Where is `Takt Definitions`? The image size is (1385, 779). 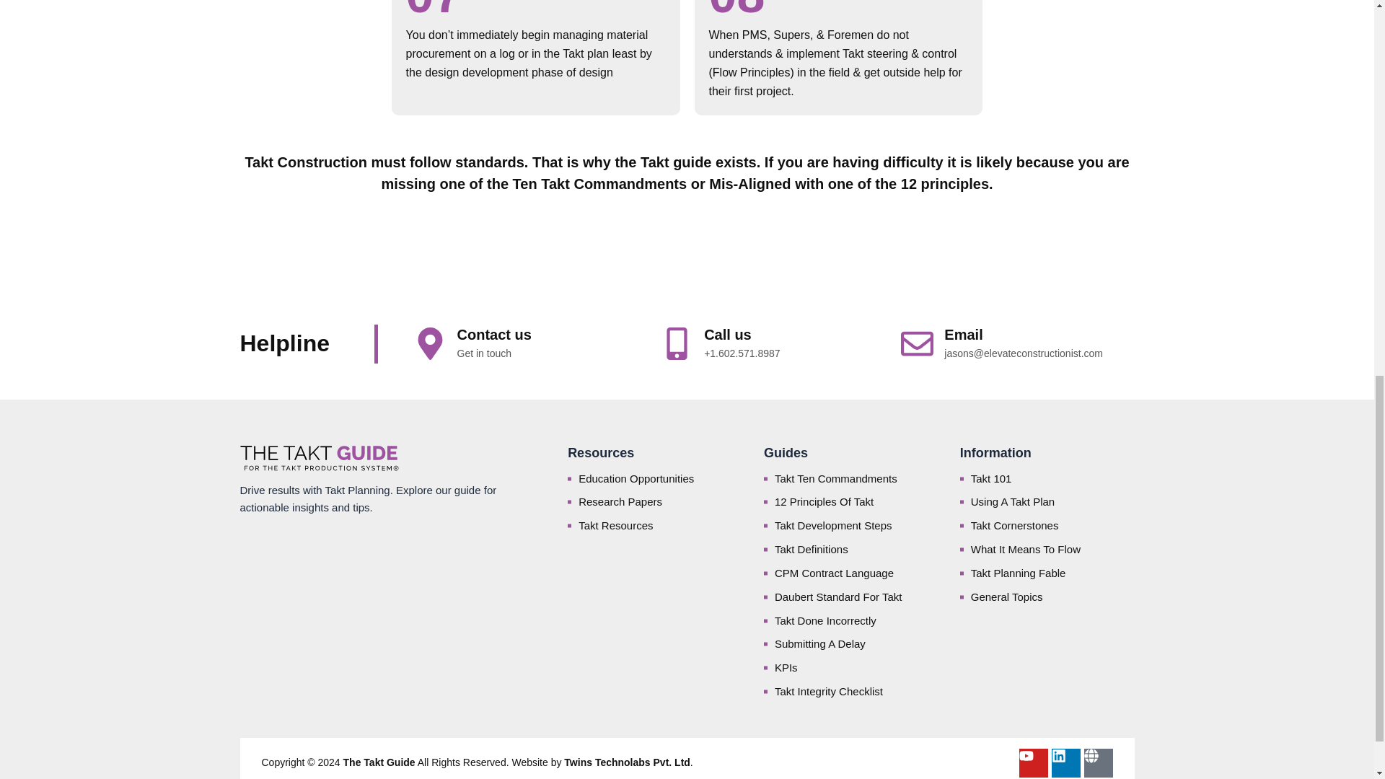
Takt Definitions is located at coordinates (851, 550).